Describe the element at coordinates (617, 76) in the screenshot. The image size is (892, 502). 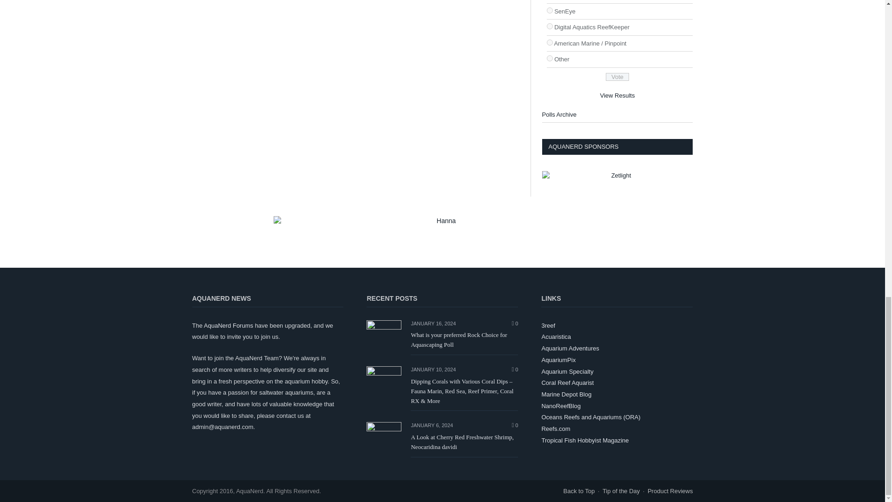
I see `   Vote   ` at that location.